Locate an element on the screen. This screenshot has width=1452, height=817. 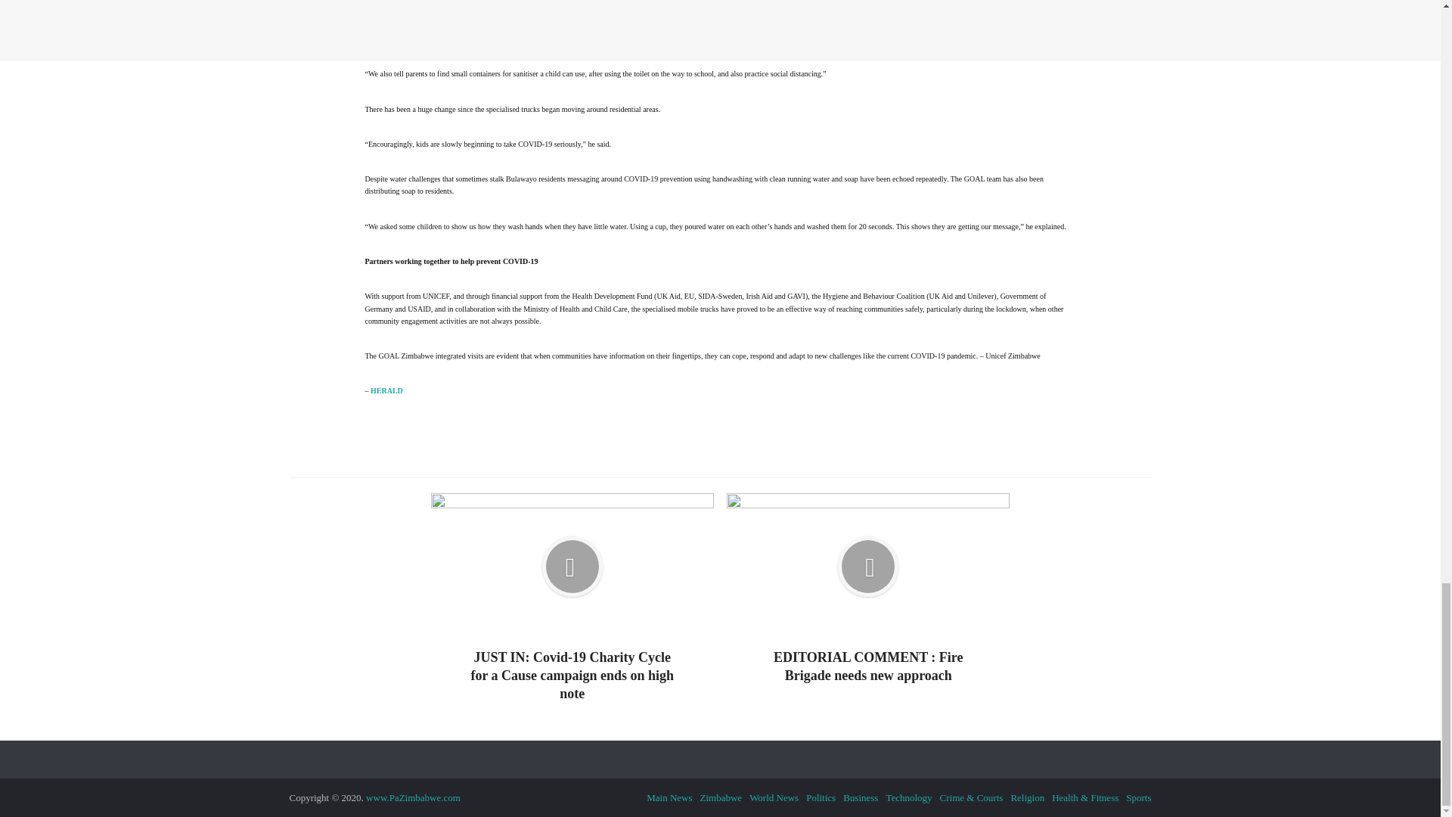
HERALD is located at coordinates (386, 390).